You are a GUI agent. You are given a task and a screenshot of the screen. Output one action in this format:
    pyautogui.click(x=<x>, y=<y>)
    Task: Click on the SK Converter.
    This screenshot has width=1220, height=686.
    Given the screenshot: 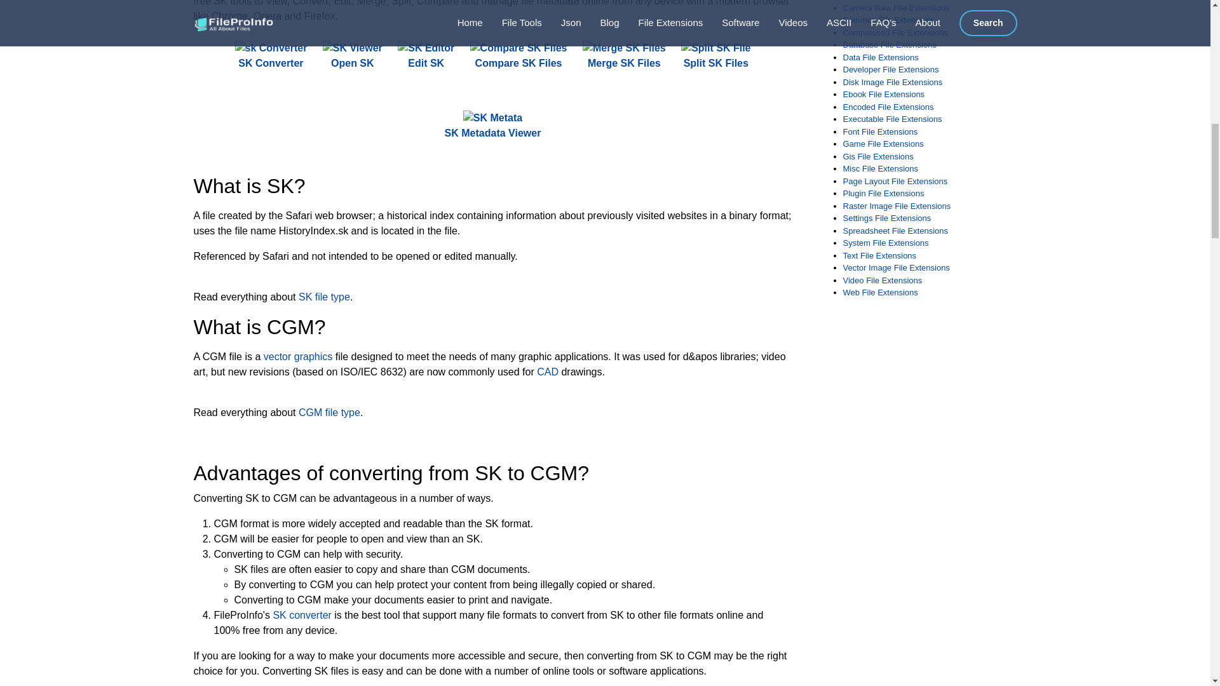 What is the action you would take?
    pyautogui.click(x=271, y=56)
    